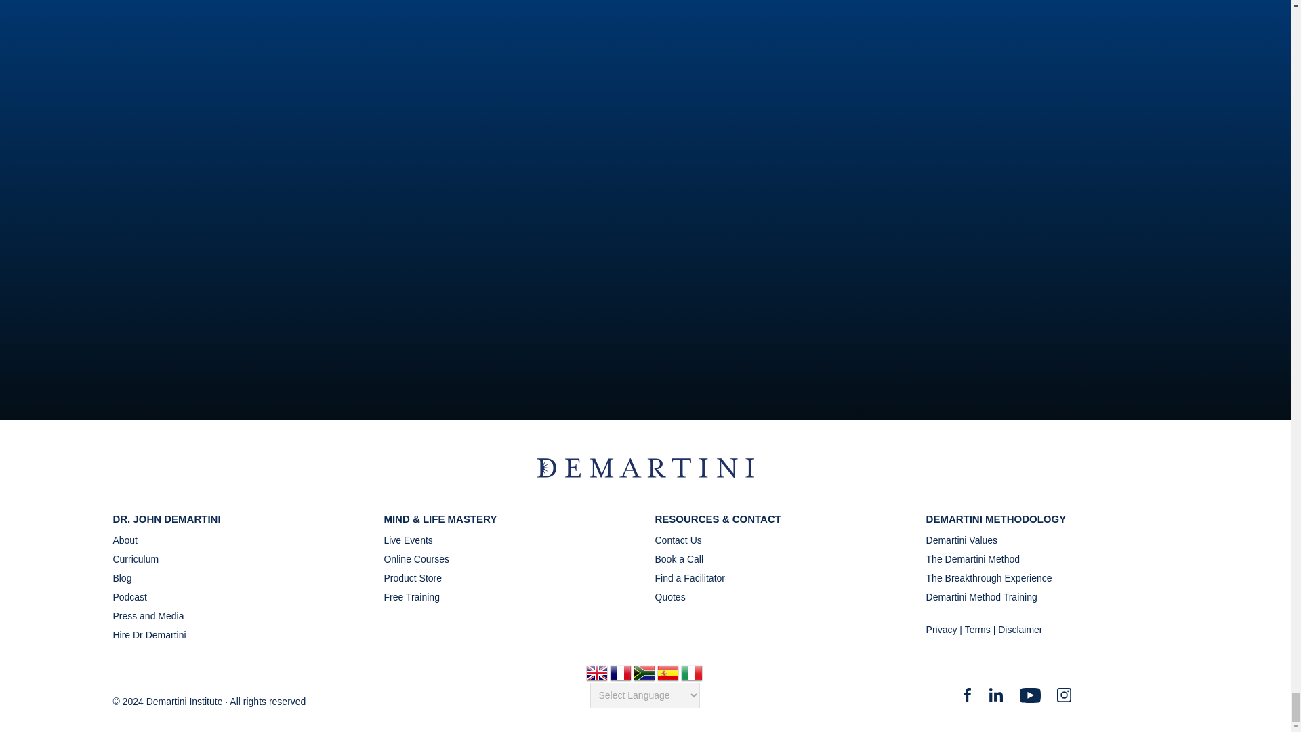 The width and height of the screenshot is (1301, 732). I want to click on Spanish, so click(668, 675).